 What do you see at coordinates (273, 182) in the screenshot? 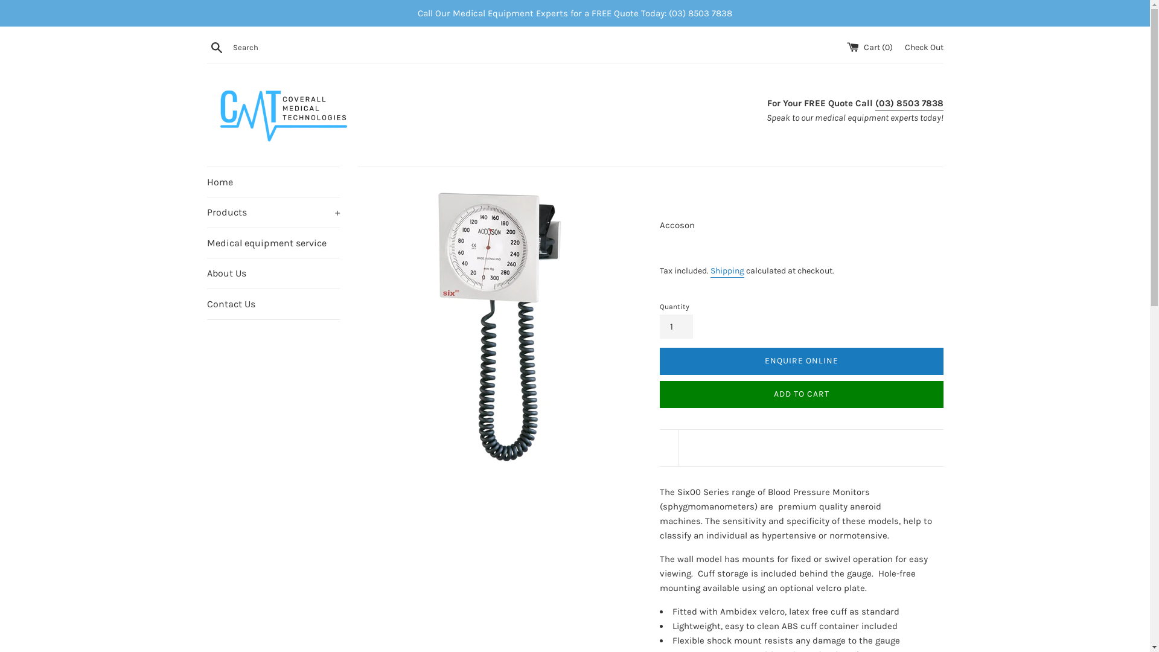
I see `Home` at bounding box center [273, 182].